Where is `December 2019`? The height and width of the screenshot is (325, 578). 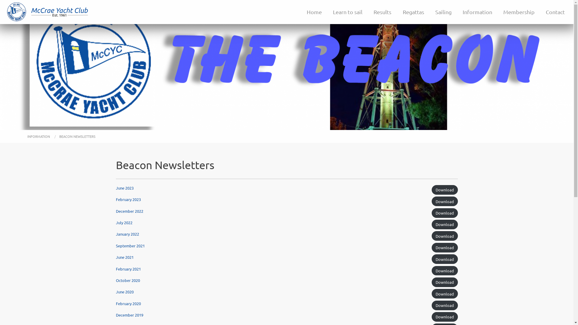 December 2019 is located at coordinates (129, 315).